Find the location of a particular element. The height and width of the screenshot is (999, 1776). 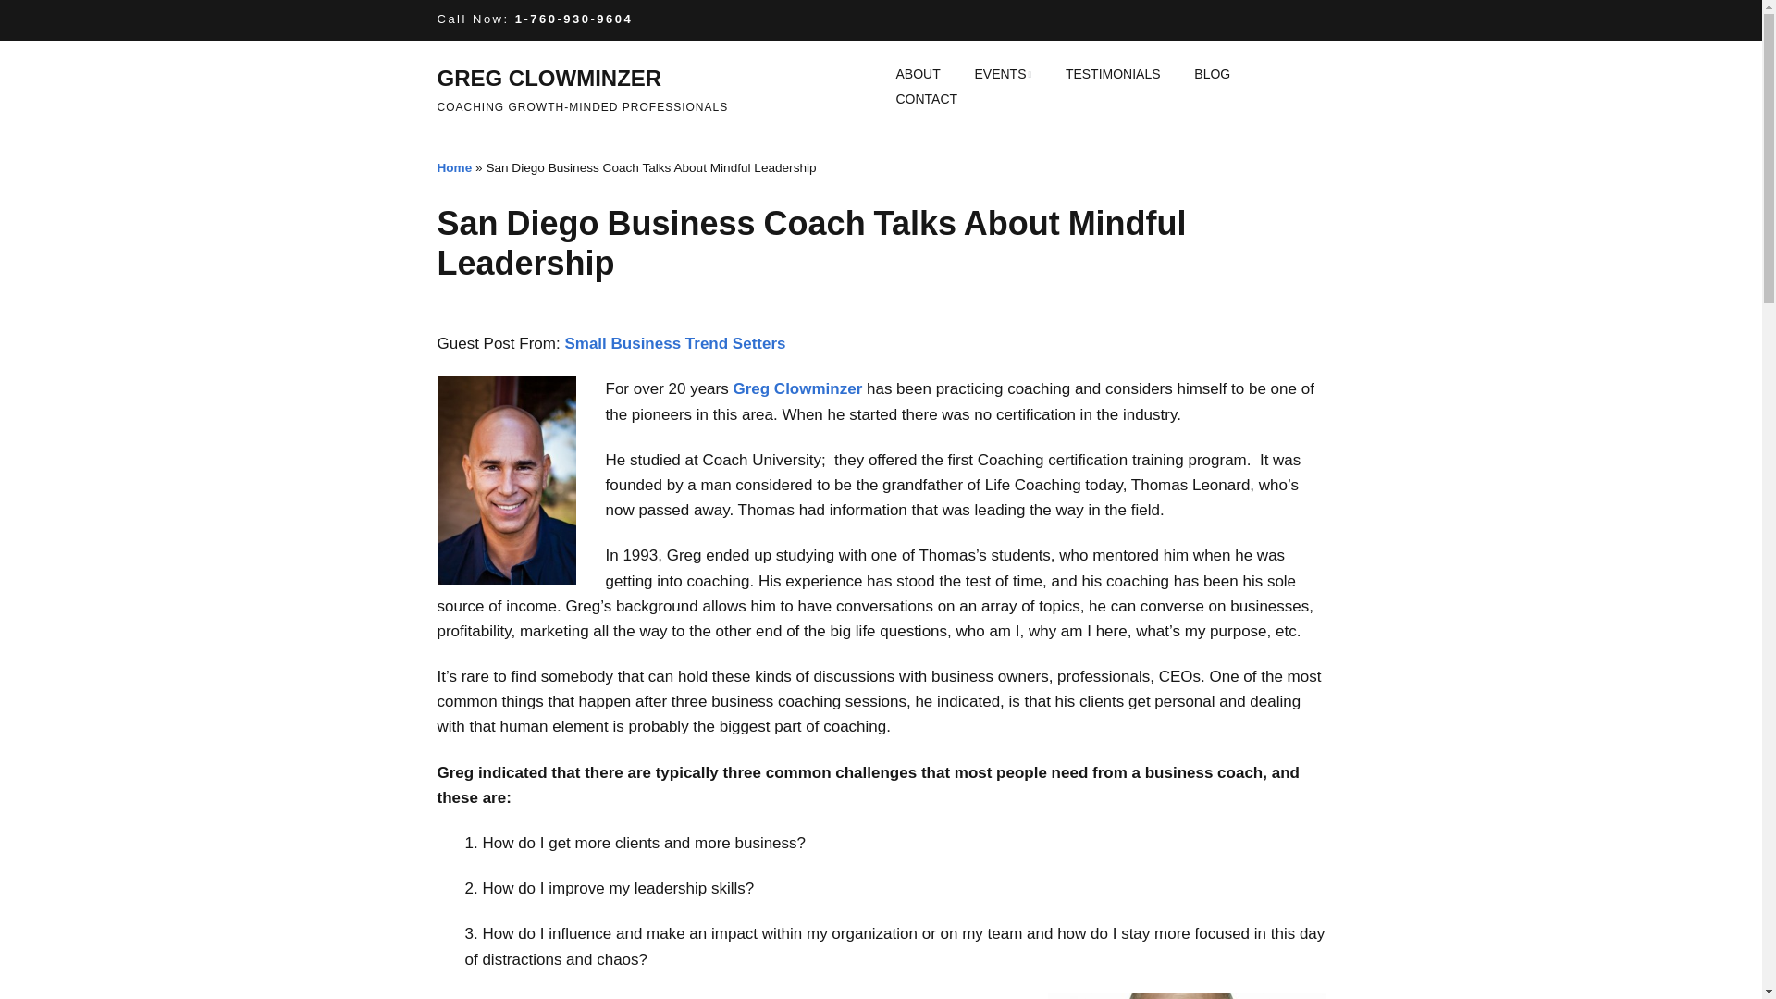

CONTACT is located at coordinates (926, 100).